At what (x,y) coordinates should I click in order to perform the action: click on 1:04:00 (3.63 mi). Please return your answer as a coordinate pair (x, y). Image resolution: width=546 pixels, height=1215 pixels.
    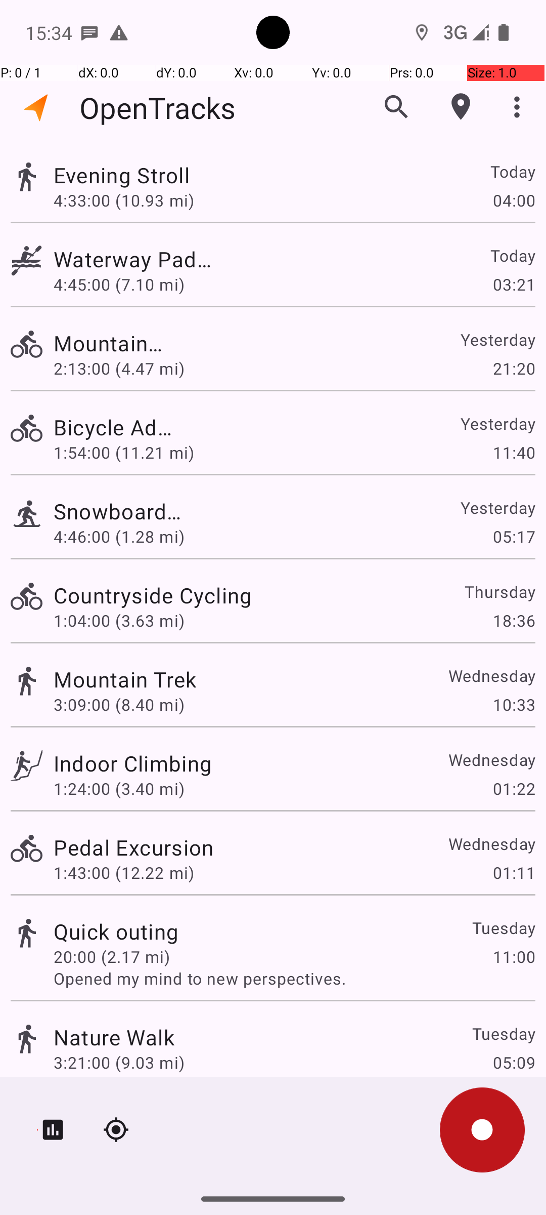
    Looking at the image, I should click on (119, 621).